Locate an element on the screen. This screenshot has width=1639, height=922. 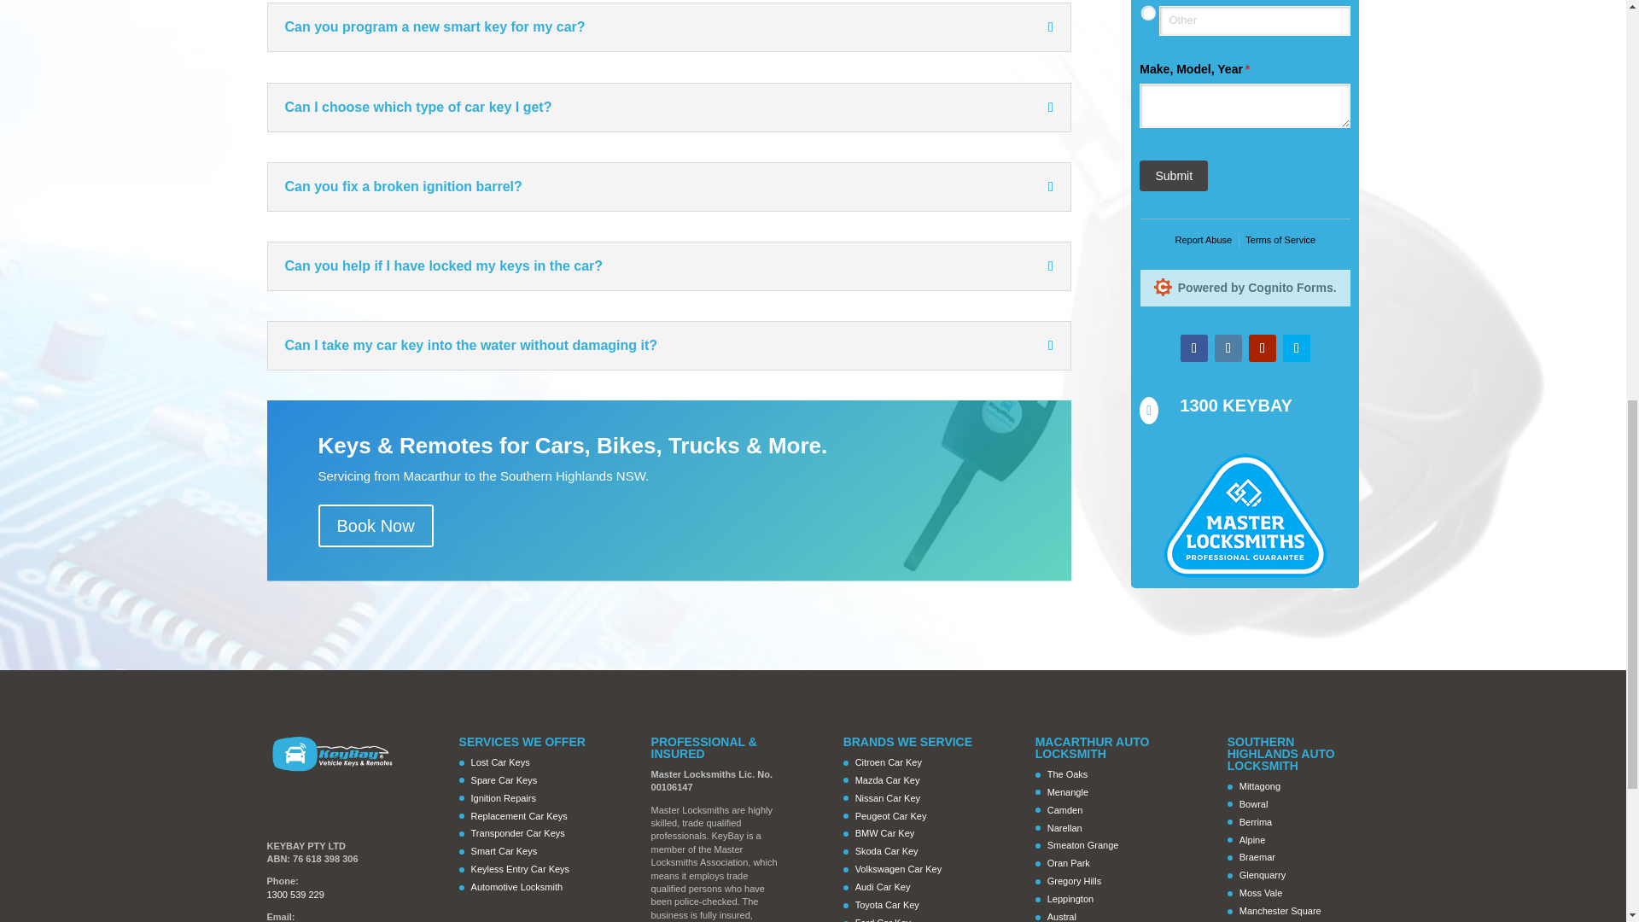
Powered by Cognito Forms. is located at coordinates (1245, 287).